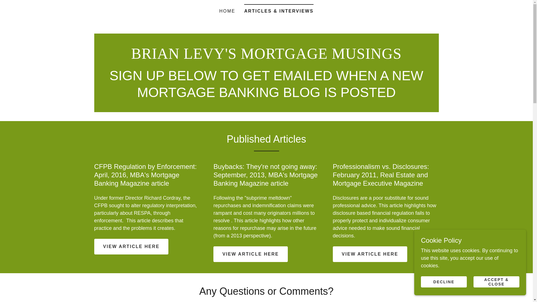 This screenshot has height=302, width=537. I want to click on HOME, so click(227, 11).